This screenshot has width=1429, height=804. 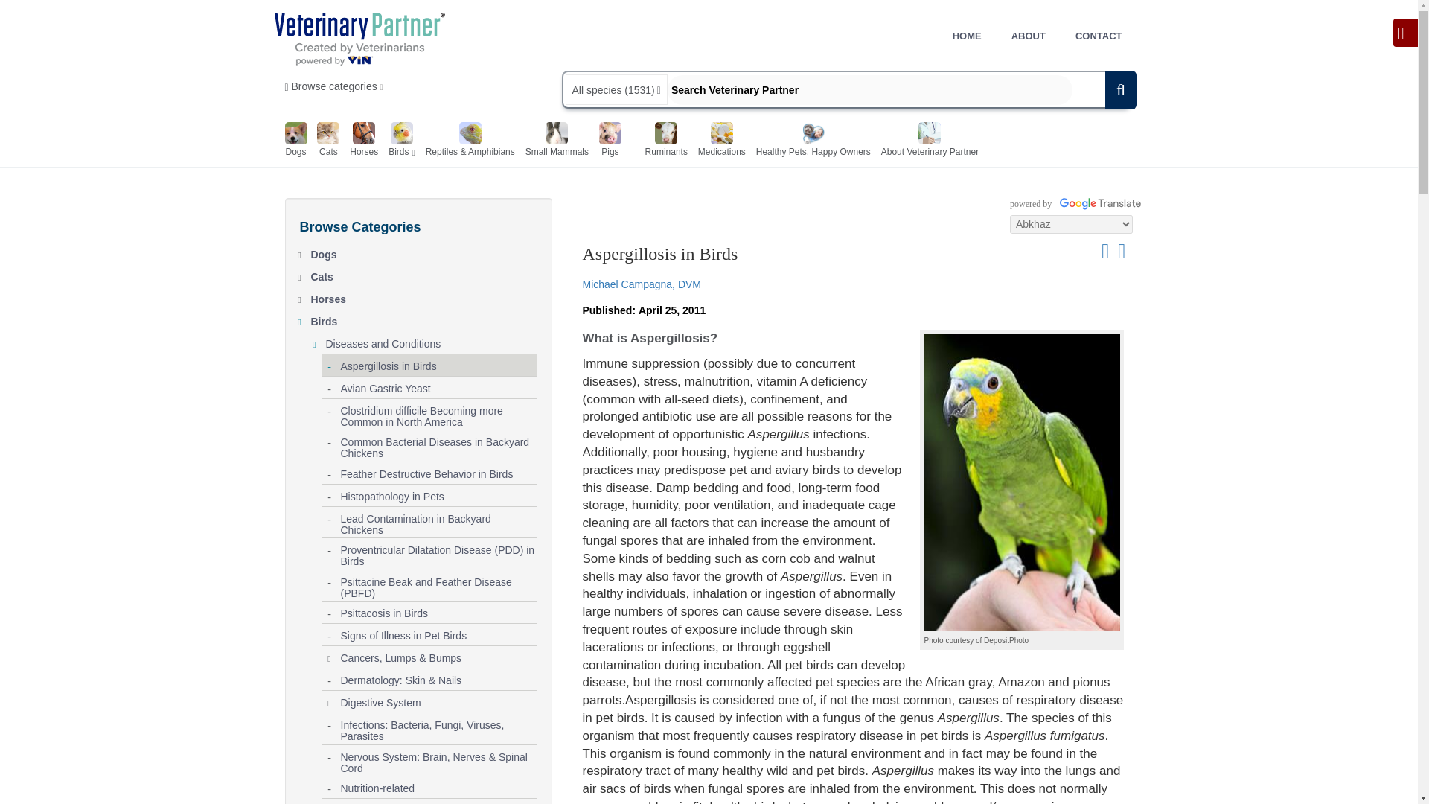 What do you see at coordinates (666, 141) in the screenshot?
I see `Ruminants` at bounding box center [666, 141].